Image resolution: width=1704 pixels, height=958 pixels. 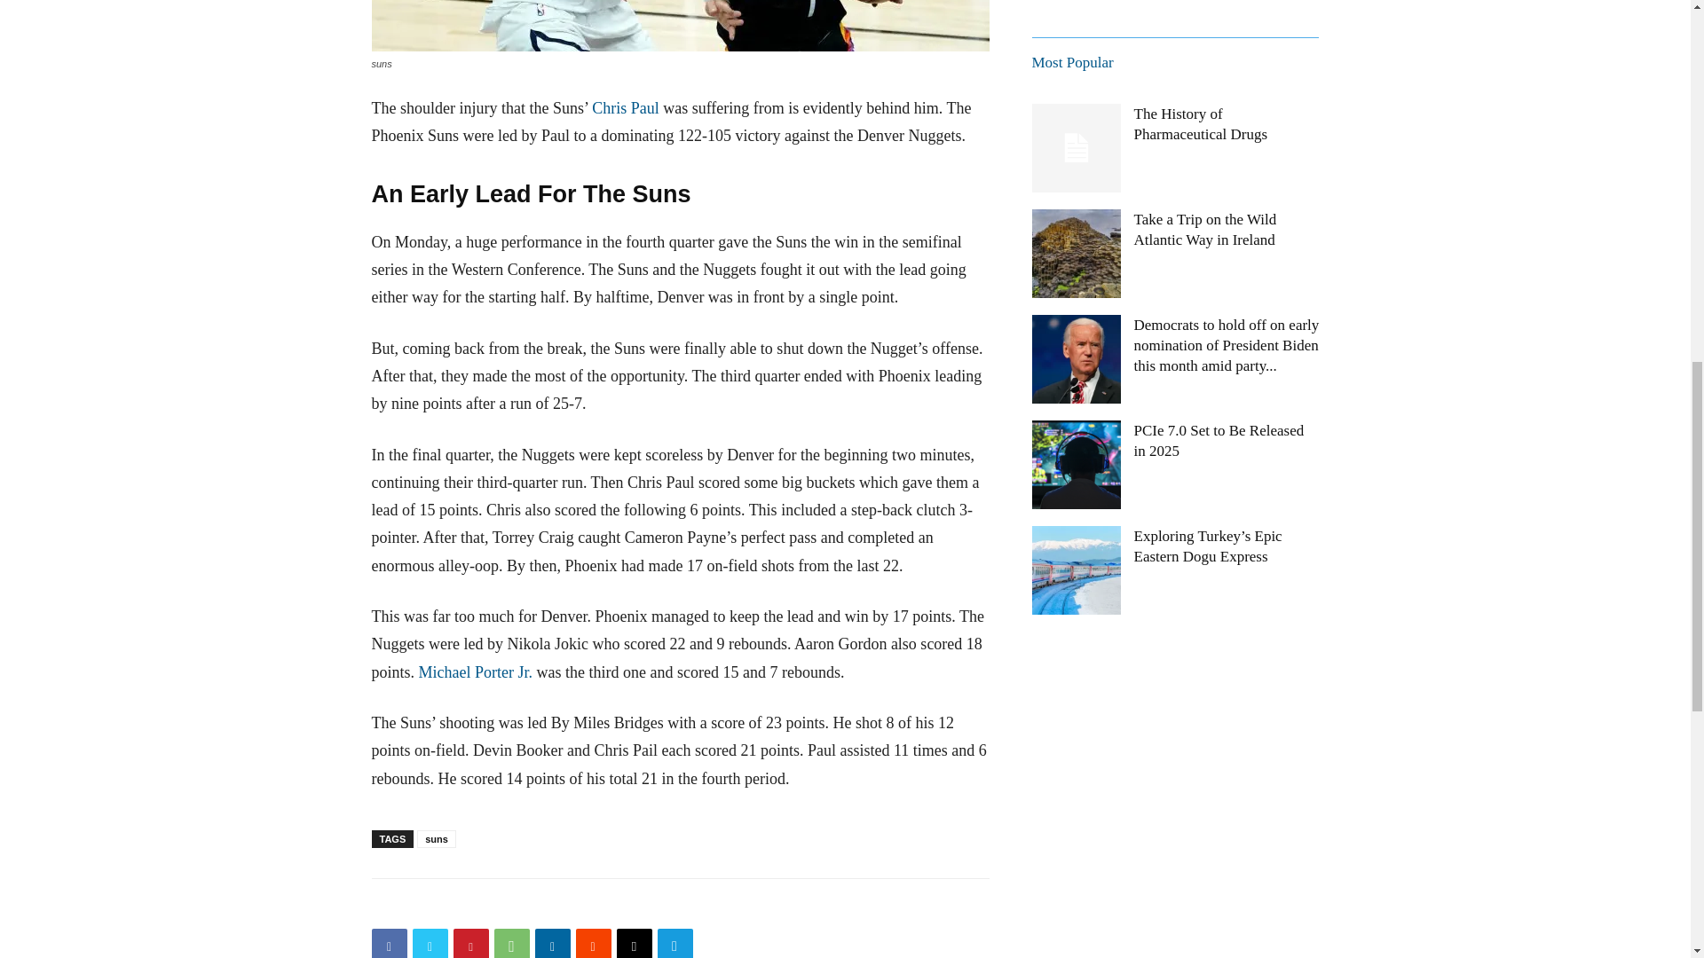 I want to click on Twitter, so click(x=430, y=943).